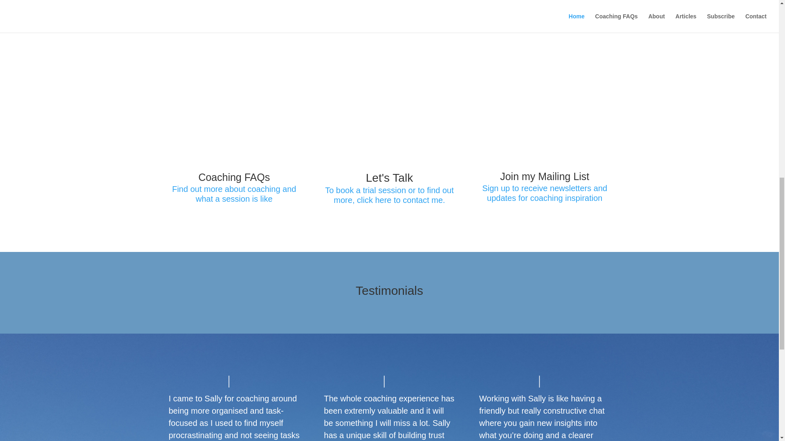  What do you see at coordinates (234, 194) in the screenshot?
I see `Find out more about coaching and what a session is like` at bounding box center [234, 194].